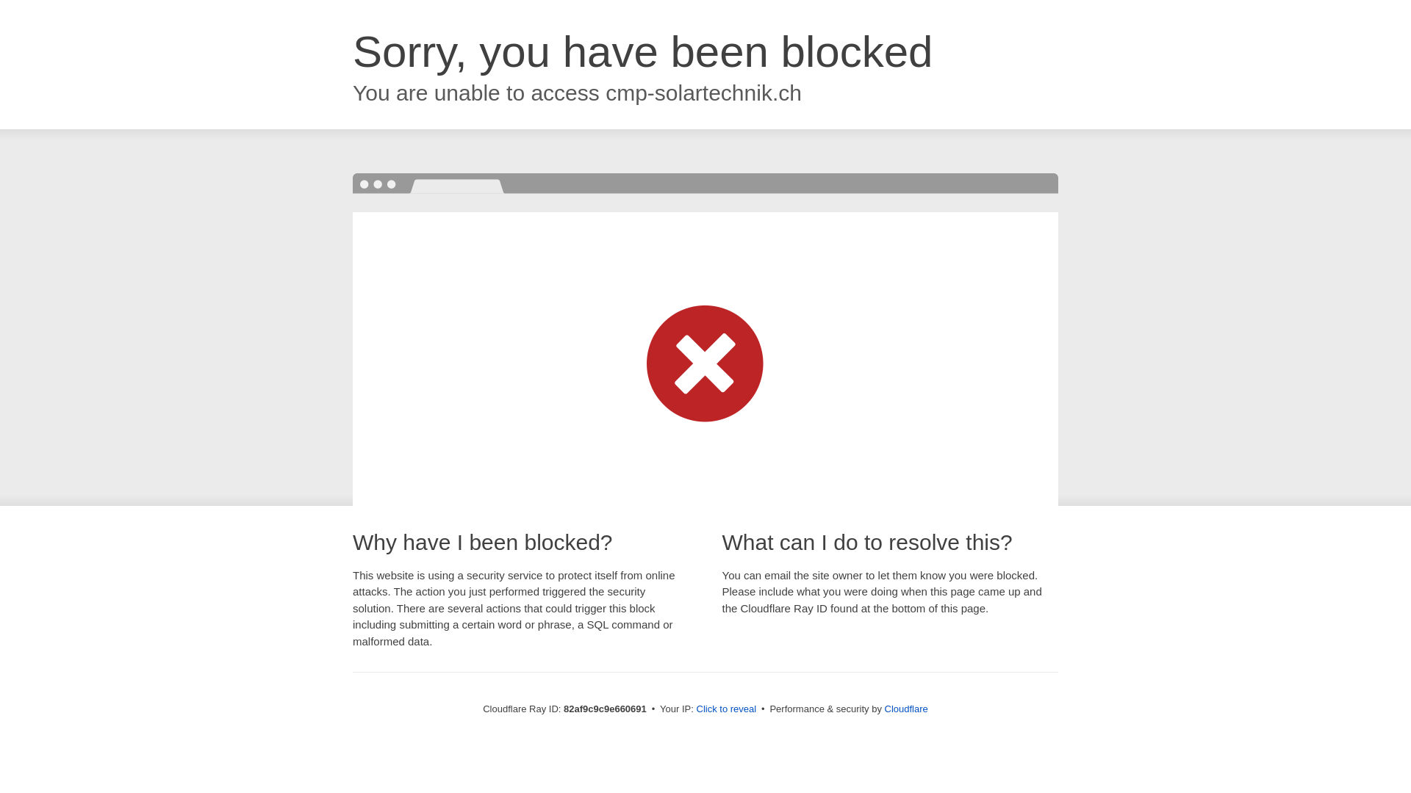 This screenshot has height=793, width=1411. What do you see at coordinates (907, 709) in the screenshot?
I see `Cloudflare` at bounding box center [907, 709].